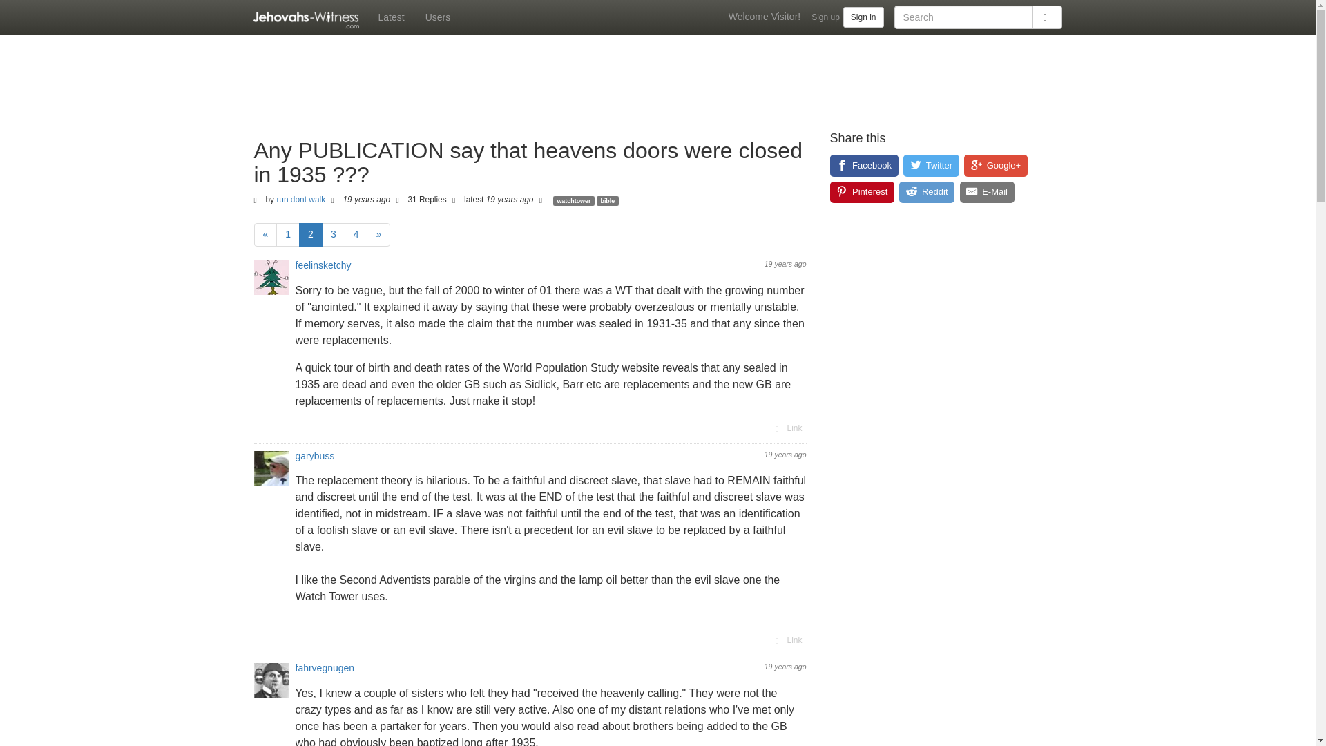  I want to click on run dont walk, so click(300, 199).